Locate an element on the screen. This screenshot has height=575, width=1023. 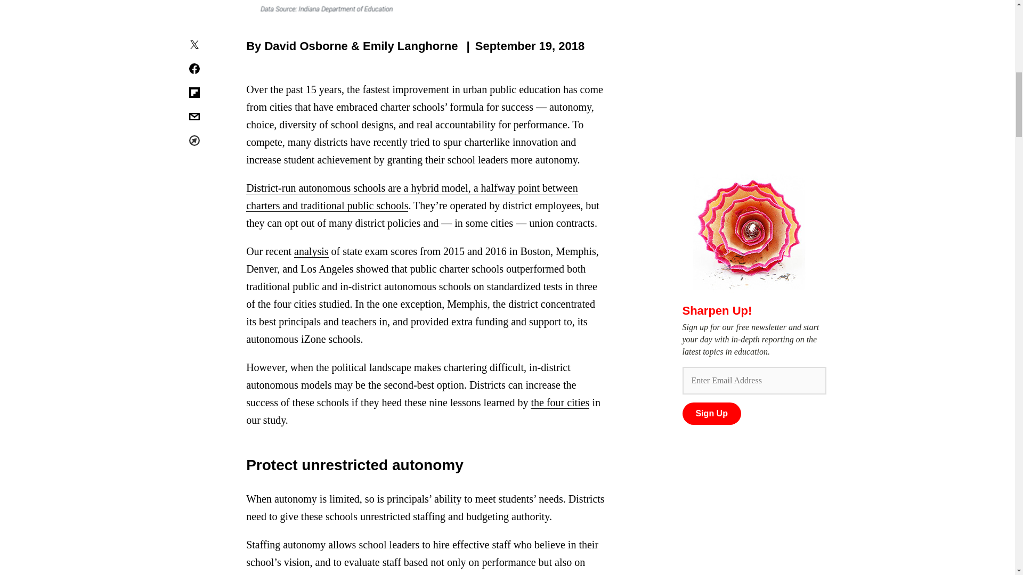
Investigation is located at coordinates (457, 199).